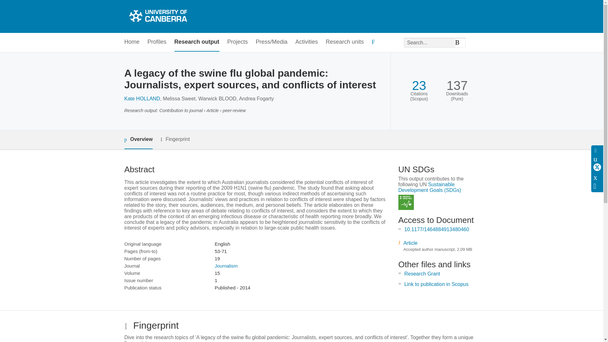 This screenshot has height=342, width=608. I want to click on 23, so click(419, 85).